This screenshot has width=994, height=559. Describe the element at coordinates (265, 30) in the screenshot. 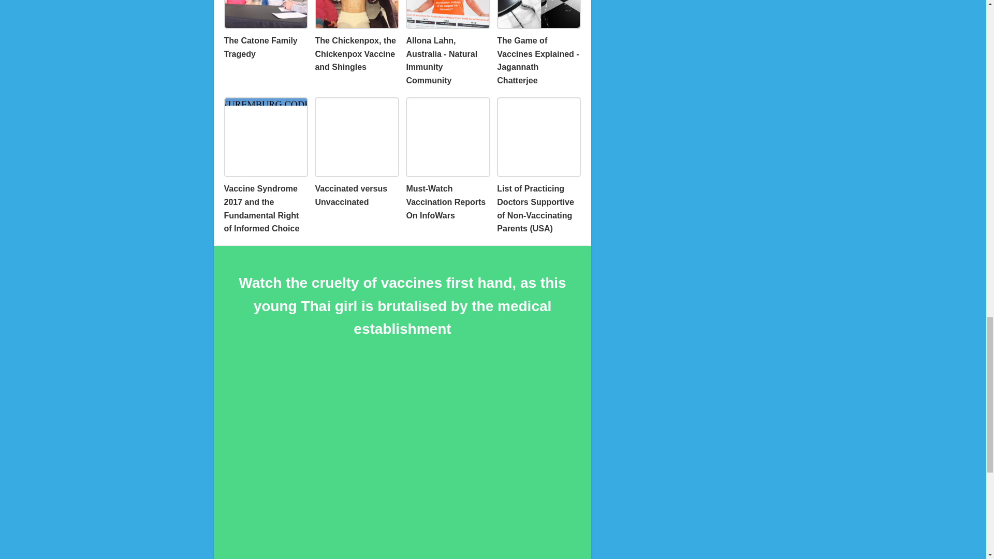

I see `The Catone Family Tragedy` at that location.